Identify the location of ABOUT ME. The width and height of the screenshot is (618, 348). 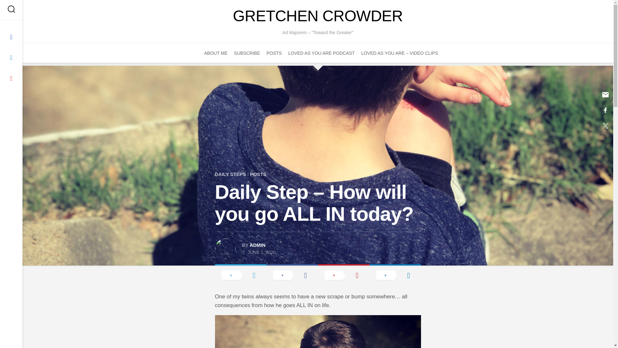
(216, 53).